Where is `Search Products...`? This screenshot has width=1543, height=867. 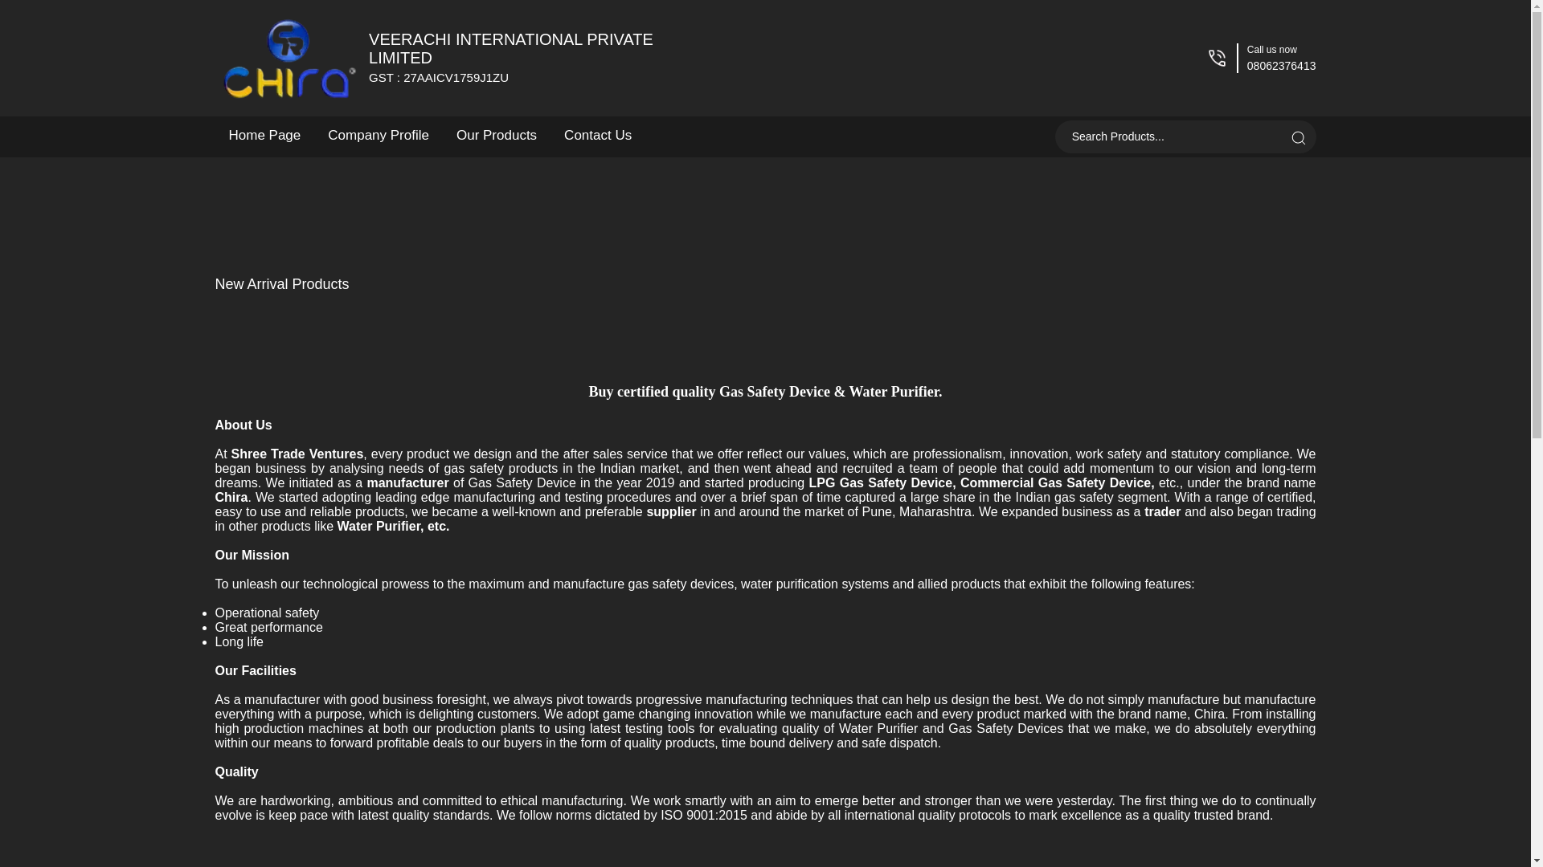 Search Products... is located at coordinates (1170, 136).